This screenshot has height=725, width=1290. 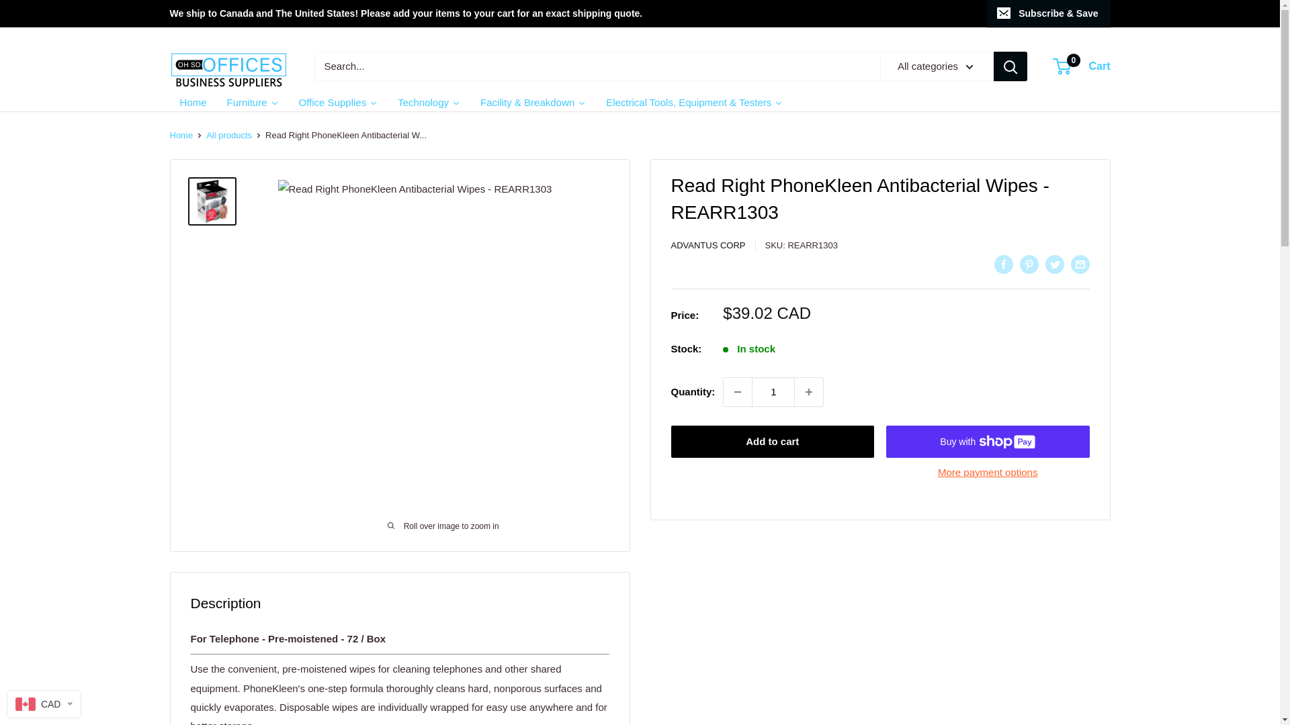 I want to click on Decrease quantity by 1, so click(x=738, y=391).